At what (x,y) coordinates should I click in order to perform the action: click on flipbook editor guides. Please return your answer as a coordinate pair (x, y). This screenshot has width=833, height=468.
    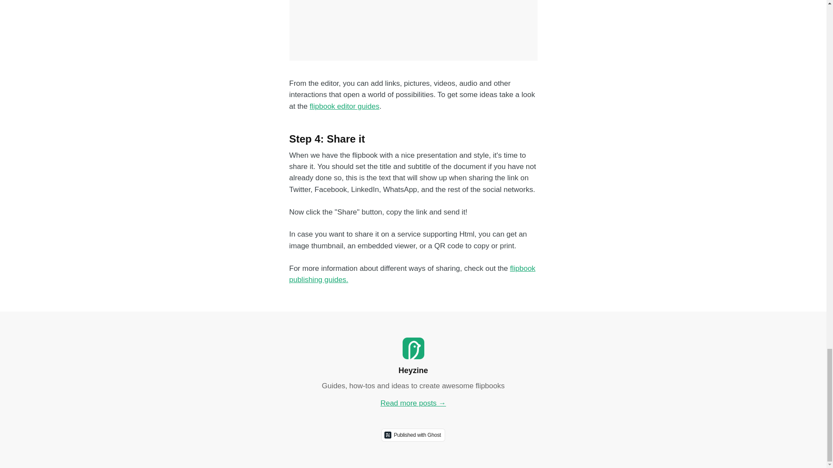
    Looking at the image, I should click on (344, 106).